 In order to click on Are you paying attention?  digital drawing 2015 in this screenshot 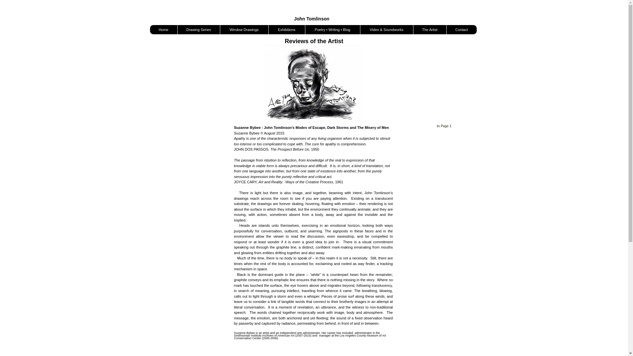, I will do `click(313, 84)`.